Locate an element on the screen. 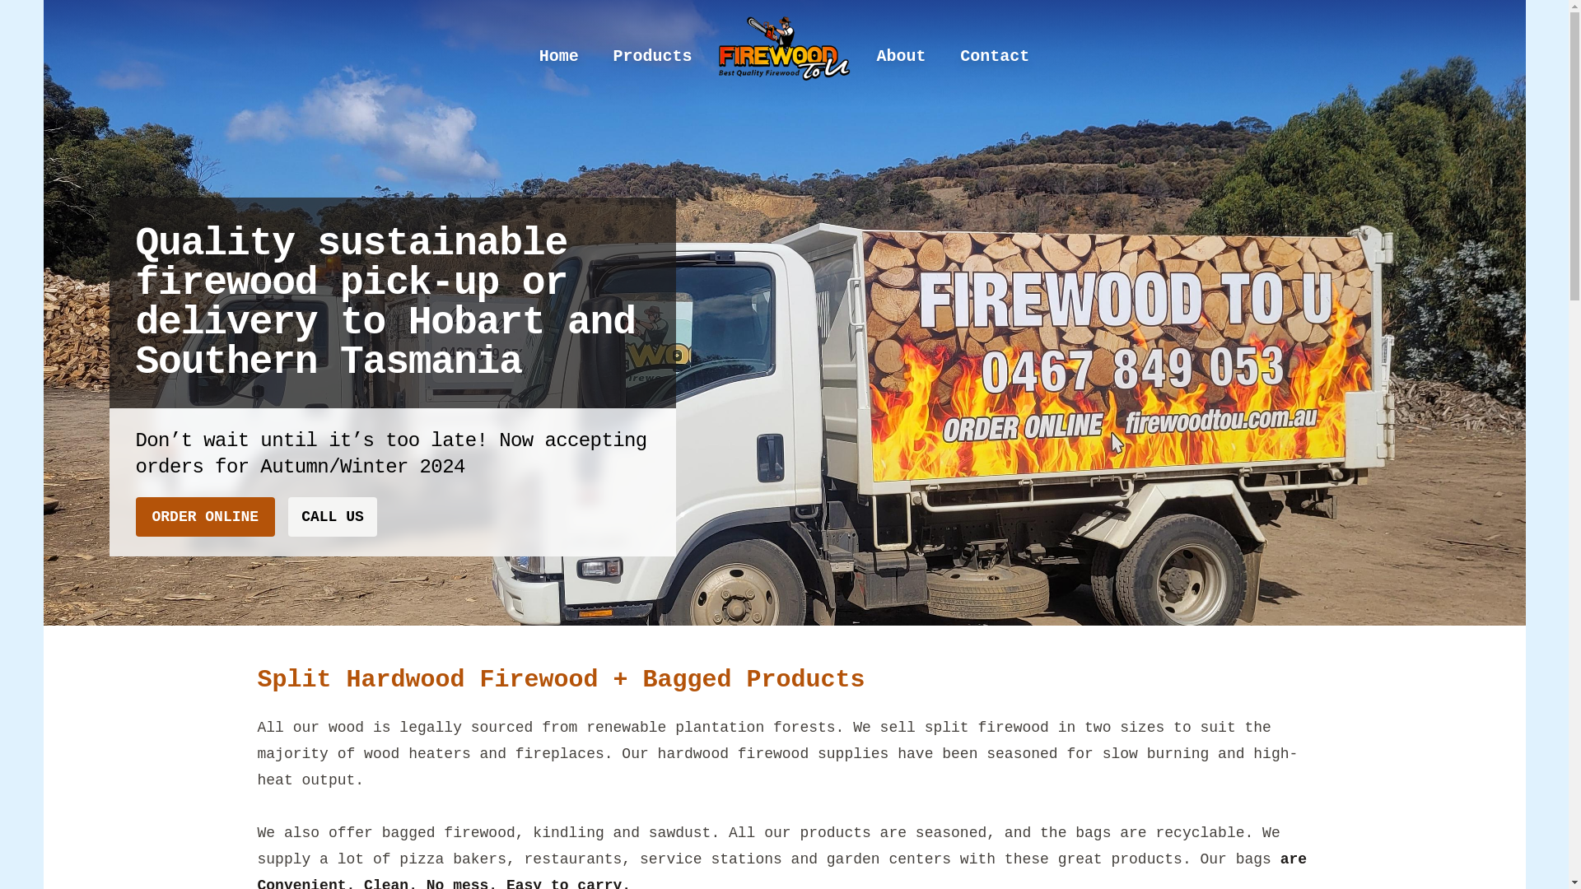  Contact is located at coordinates (995, 56).